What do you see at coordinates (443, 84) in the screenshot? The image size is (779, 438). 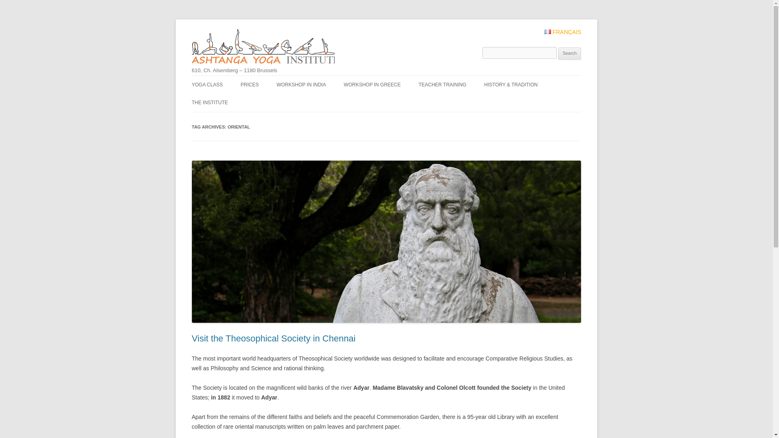 I see `TEACHER TRAINING` at bounding box center [443, 84].